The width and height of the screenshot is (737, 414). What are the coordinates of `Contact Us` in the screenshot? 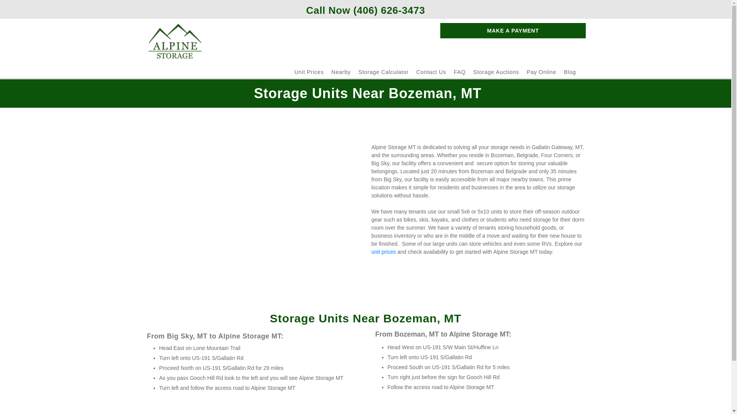 It's located at (431, 72).